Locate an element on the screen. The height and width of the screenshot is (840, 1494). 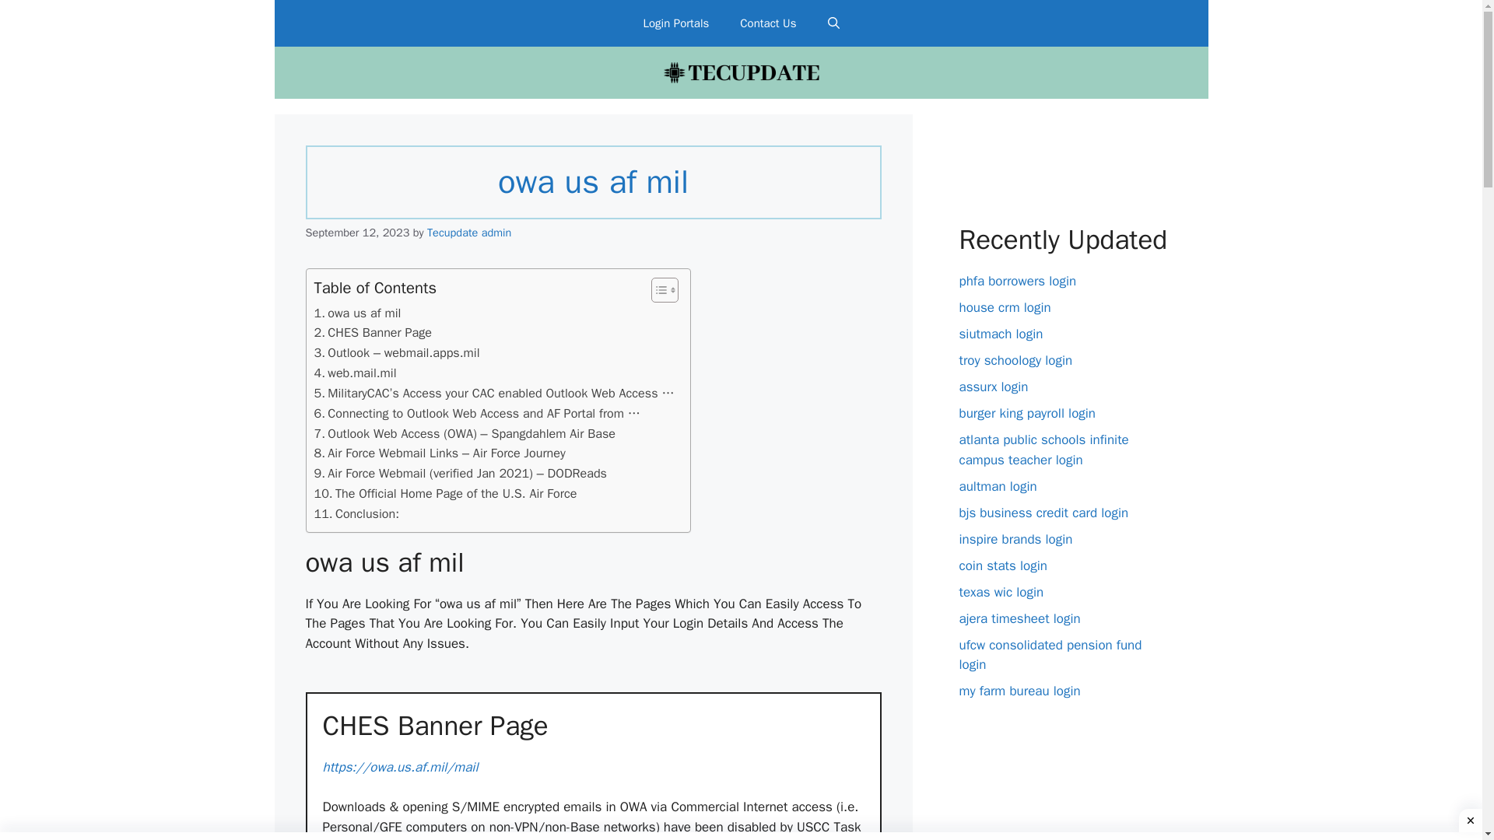
Login Portals is located at coordinates (675, 23).